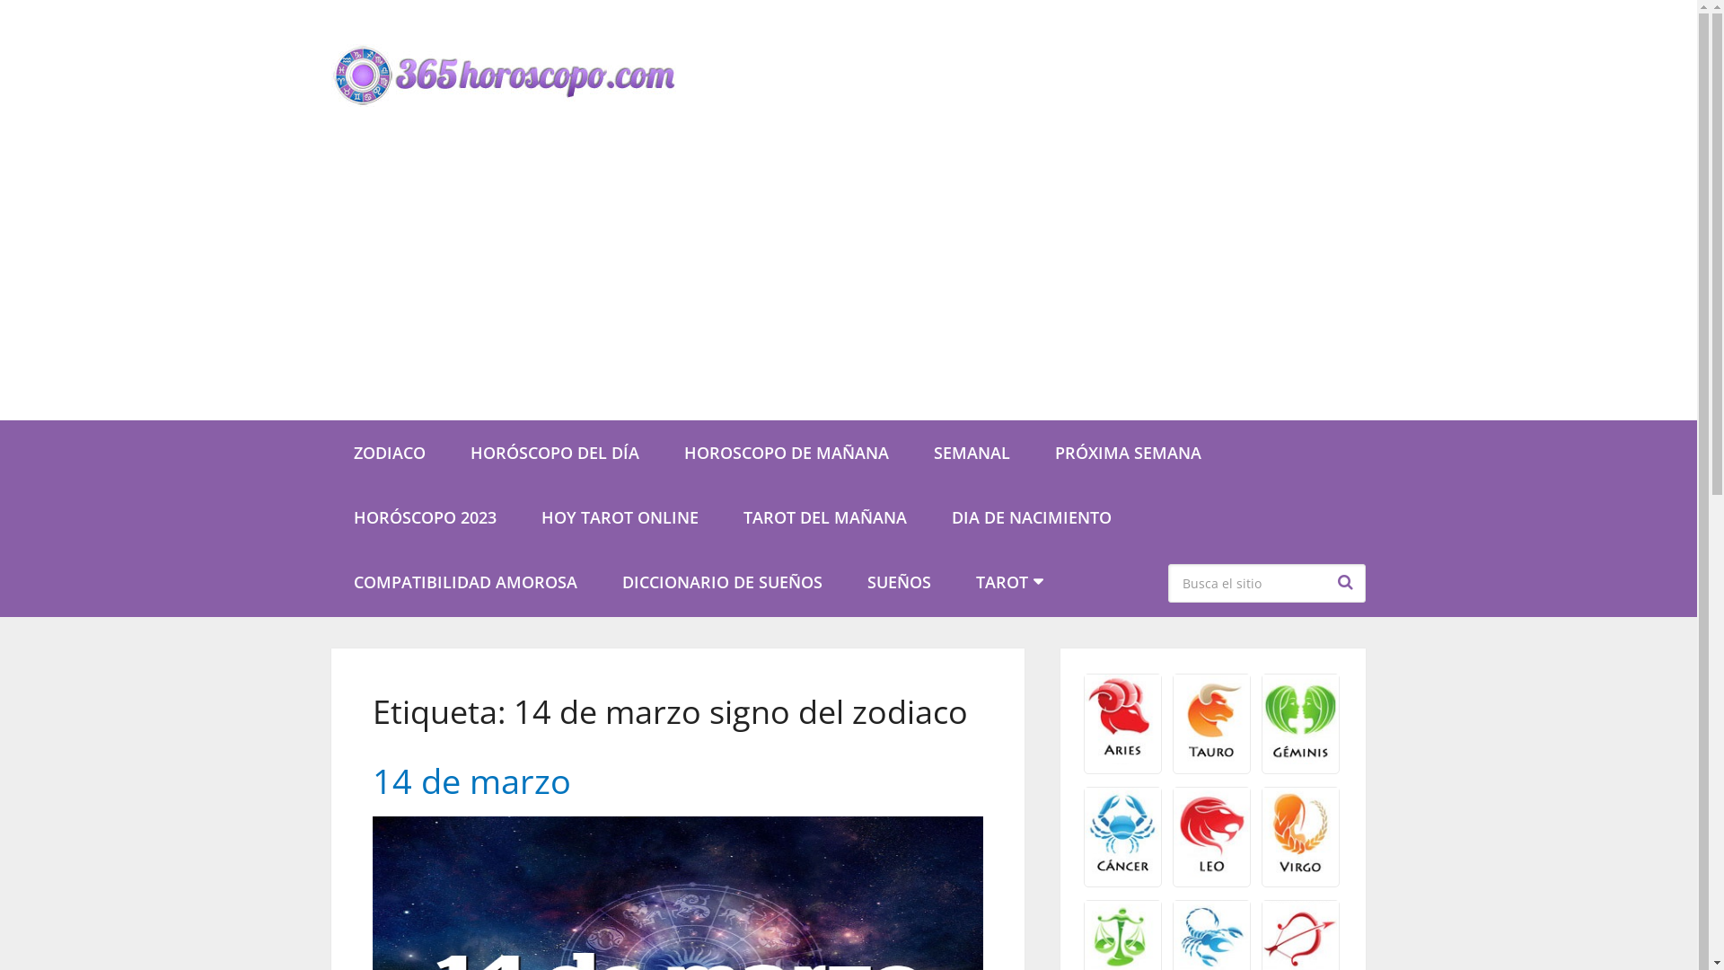 The width and height of the screenshot is (1724, 970). Describe the element at coordinates (1007, 582) in the screenshot. I see `TAROT` at that location.